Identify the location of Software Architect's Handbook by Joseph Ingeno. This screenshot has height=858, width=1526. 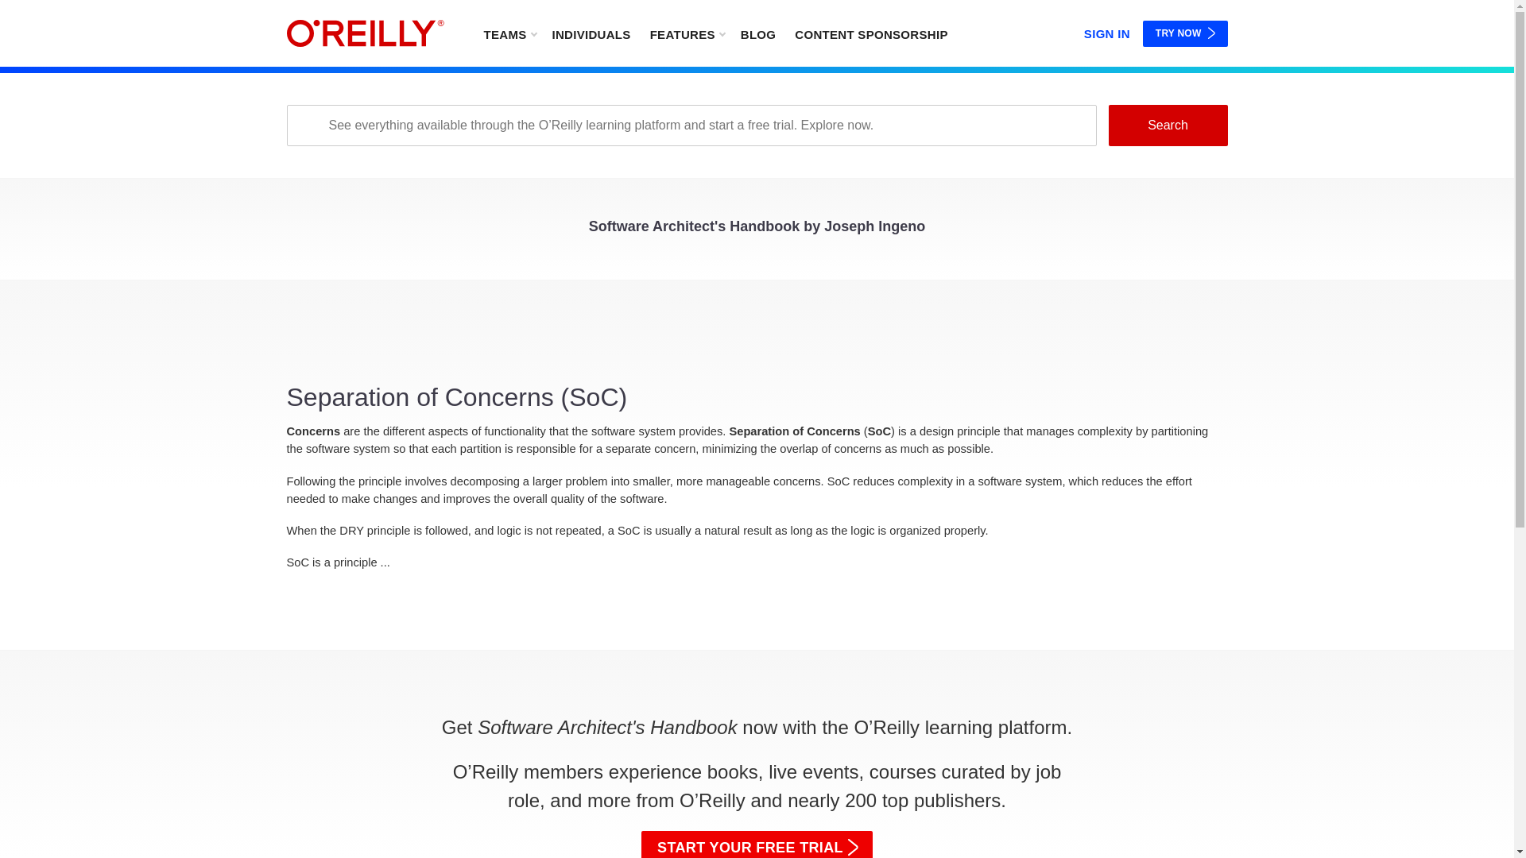
(757, 230).